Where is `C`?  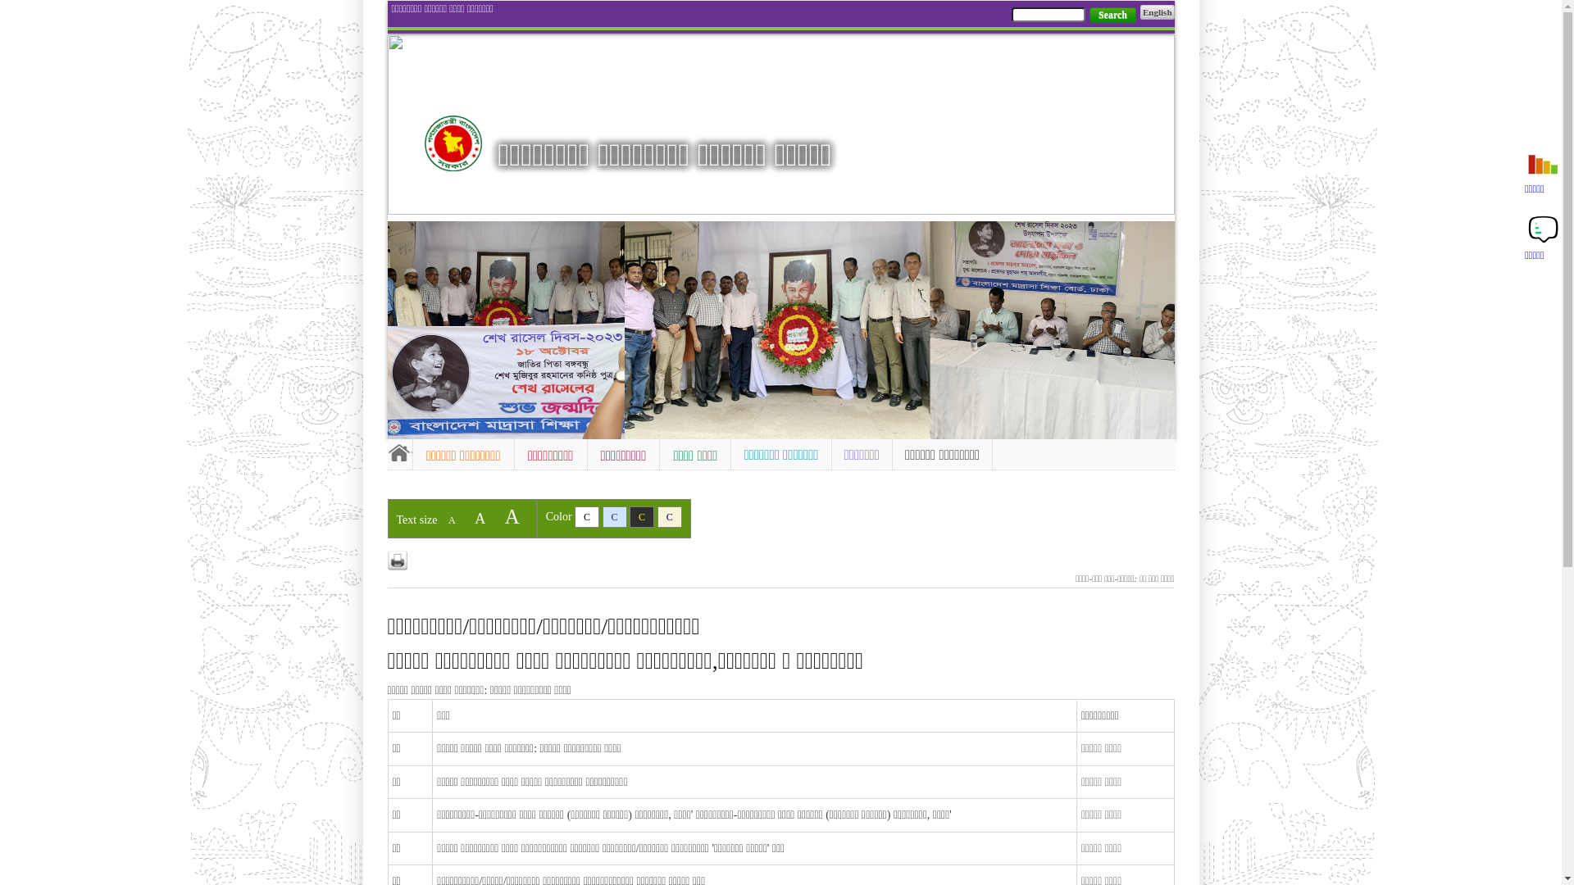 C is located at coordinates (642, 517).